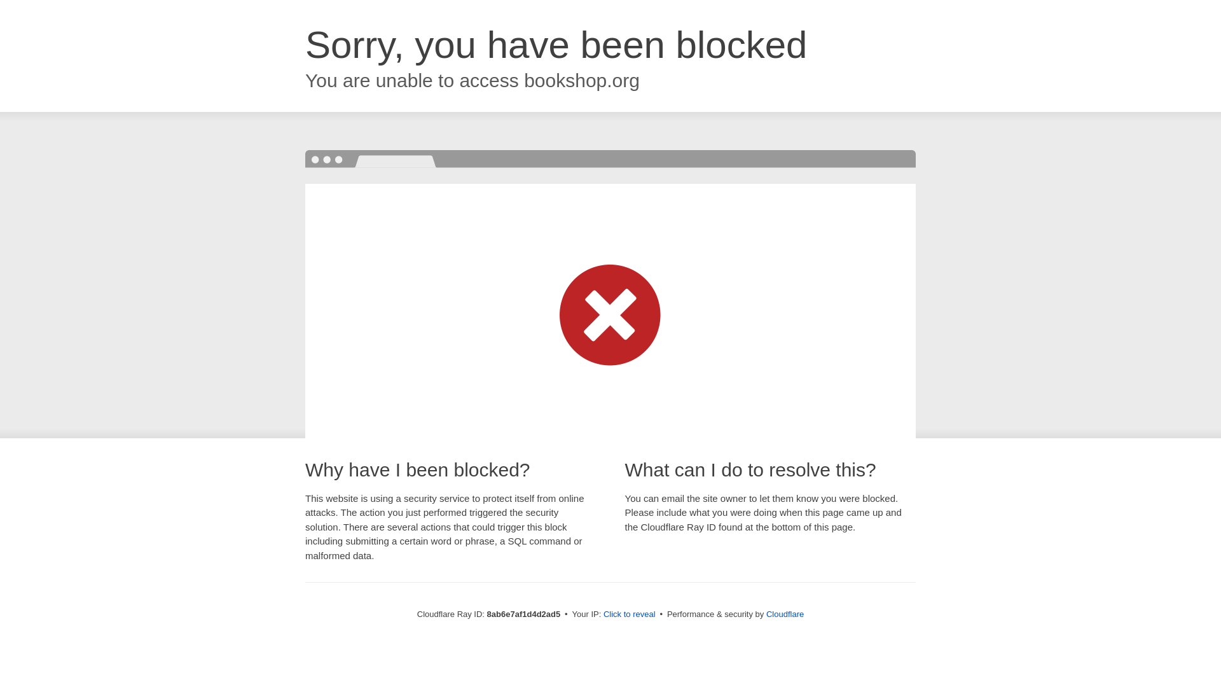  Describe the element at coordinates (630, 614) in the screenshot. I see `Click to reveal` at that location.